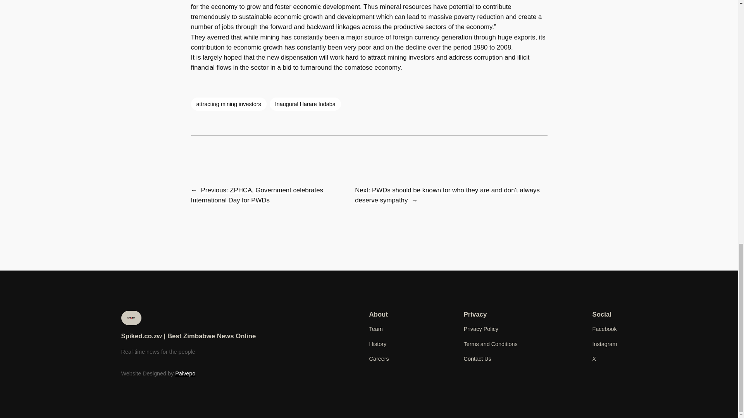 The width and height of the screenshot is (744, 418). What do you see at coordinates (490, 343) in the screenshot?
I see `Terms and Conditions` at bounding box center [490, 343].